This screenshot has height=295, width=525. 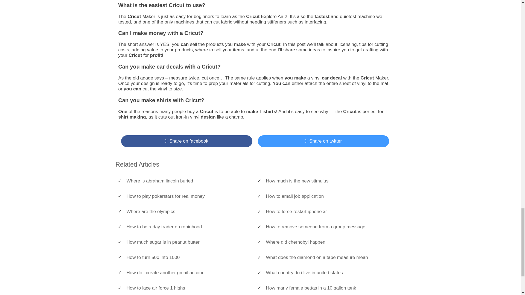 What do you see at coordinates (327, 211) in the screenshot?
I see `How to force restart iphone xr` at bounding box center [327, 211].